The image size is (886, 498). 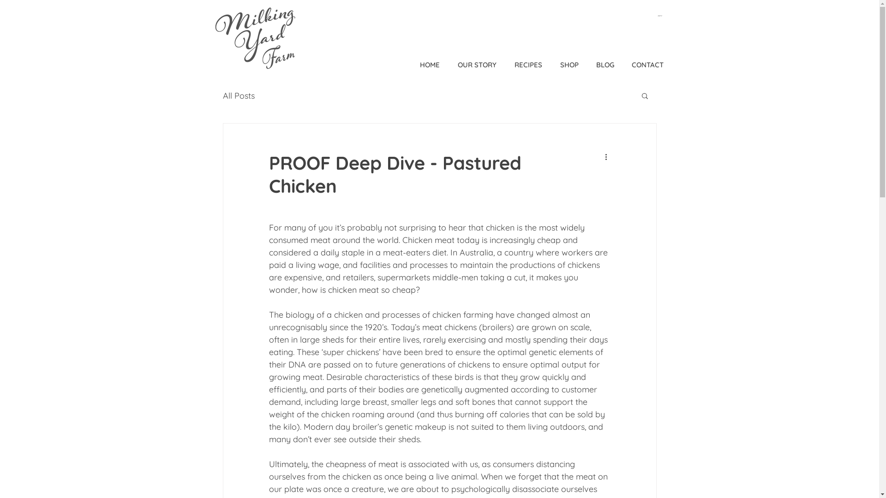 What do you see at coordinates (238, 96) in the screenshot?
I see `All Posts` at bounding box center [238, 96].